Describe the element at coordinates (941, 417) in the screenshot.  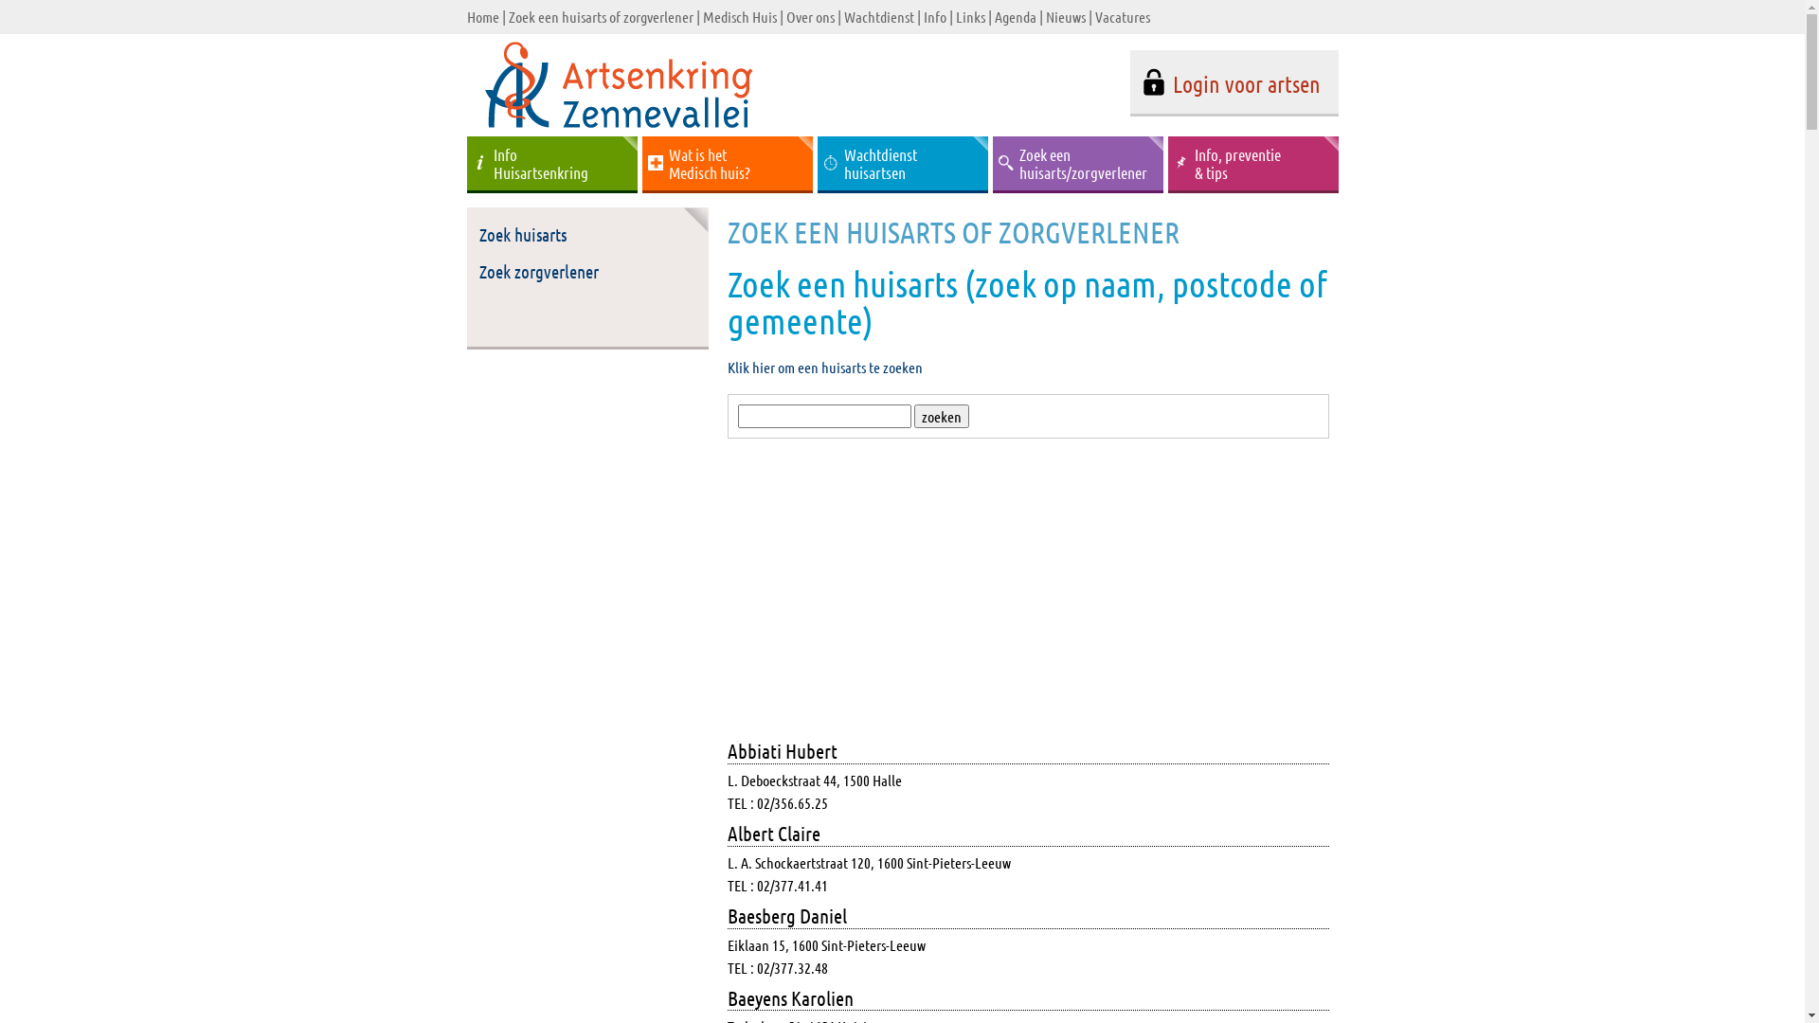
I see `zoeken` at that location.